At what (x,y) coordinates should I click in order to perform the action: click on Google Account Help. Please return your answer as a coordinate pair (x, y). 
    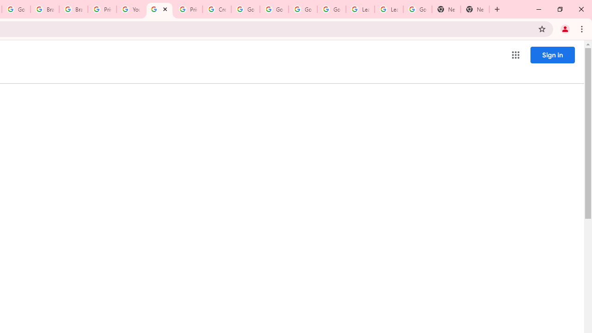
    Looking at the image, I should click on (331, 9).